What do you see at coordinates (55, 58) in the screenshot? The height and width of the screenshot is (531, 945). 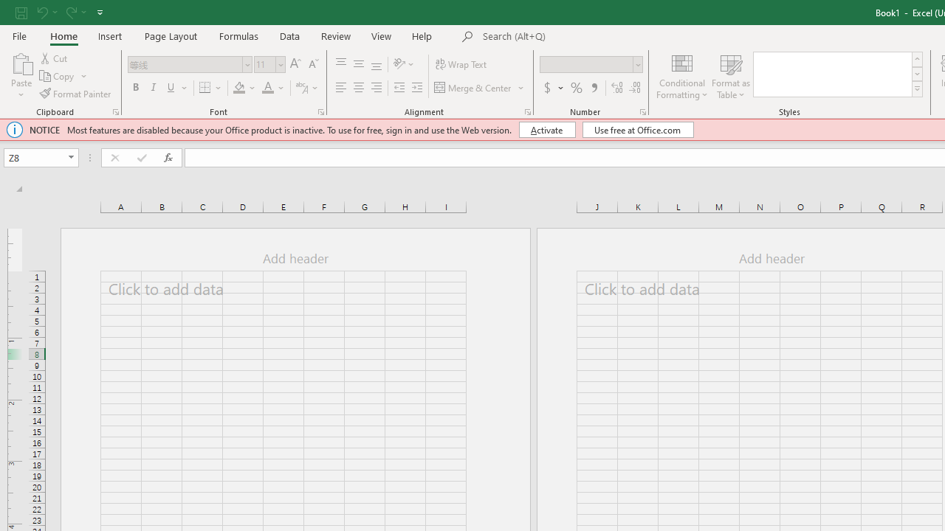 I see `Cut` at bounding box center [55, 58].